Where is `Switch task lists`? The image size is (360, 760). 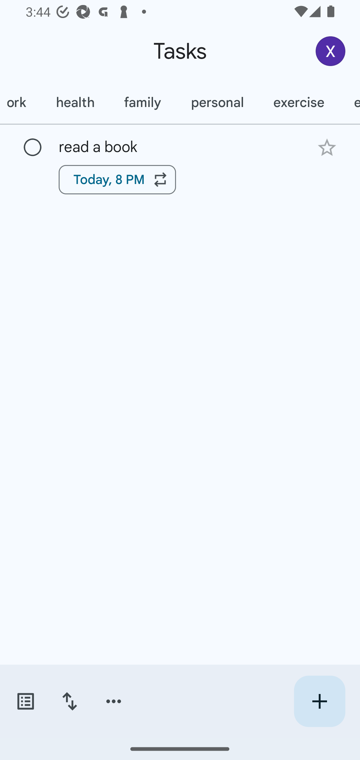 Switch task lists is located at coordinates (25, 701).